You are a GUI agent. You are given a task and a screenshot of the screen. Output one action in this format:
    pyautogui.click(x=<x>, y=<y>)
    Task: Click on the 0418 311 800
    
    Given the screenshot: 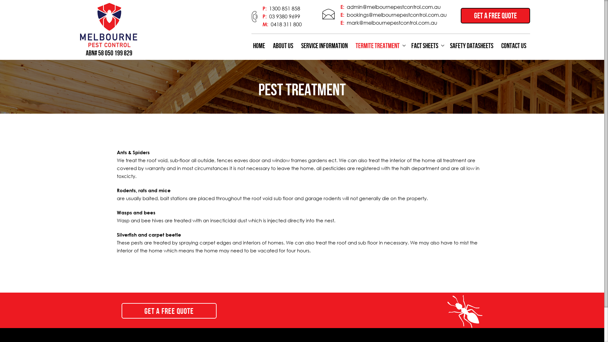 What is the action you would take?
    pyautogui.click(x=286, y=24)
    